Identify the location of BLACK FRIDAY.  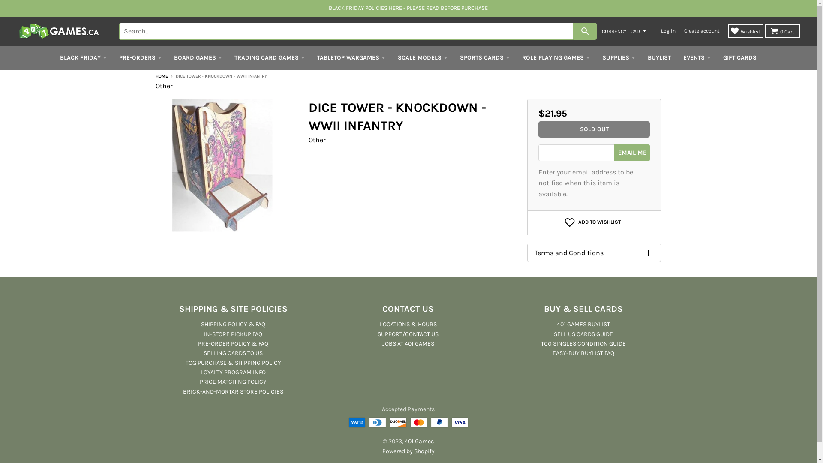
(83, 58).